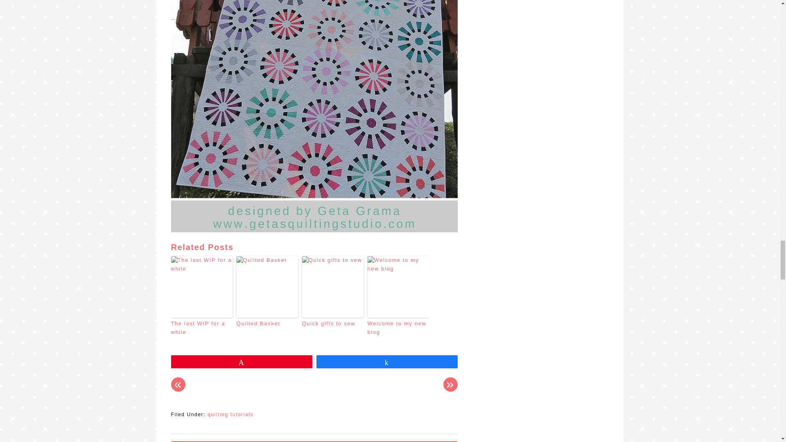 The height and width of the screenshot is (442, 786). I want to click on Previous Post: Tips for piecing Dresden Fan Plate Blocks, so click(178, 384).